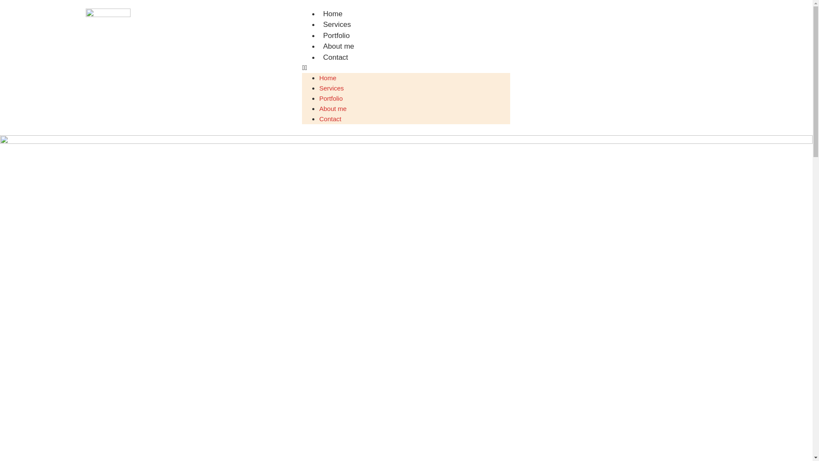 This screenshot has width=819, height=461. I want to click on About me, so click(339, 46).